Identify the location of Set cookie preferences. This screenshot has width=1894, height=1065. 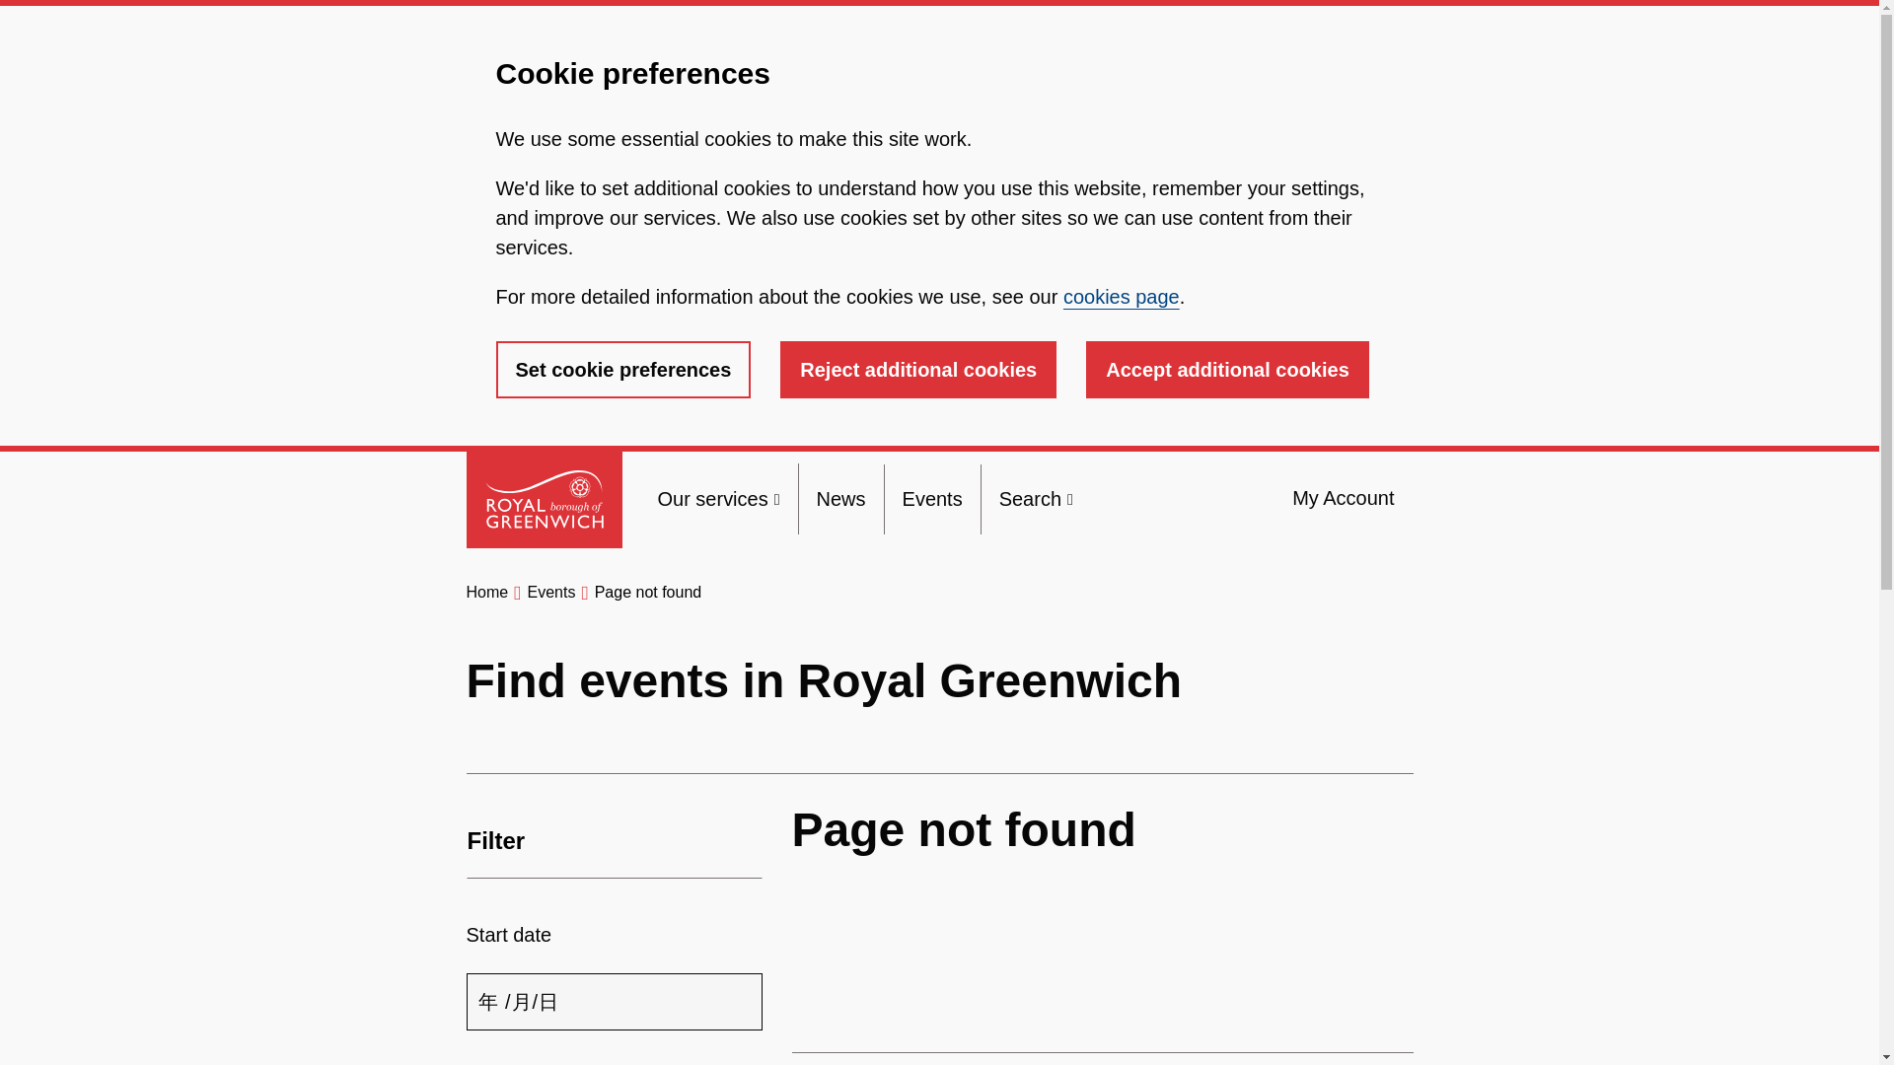
(621, 369).